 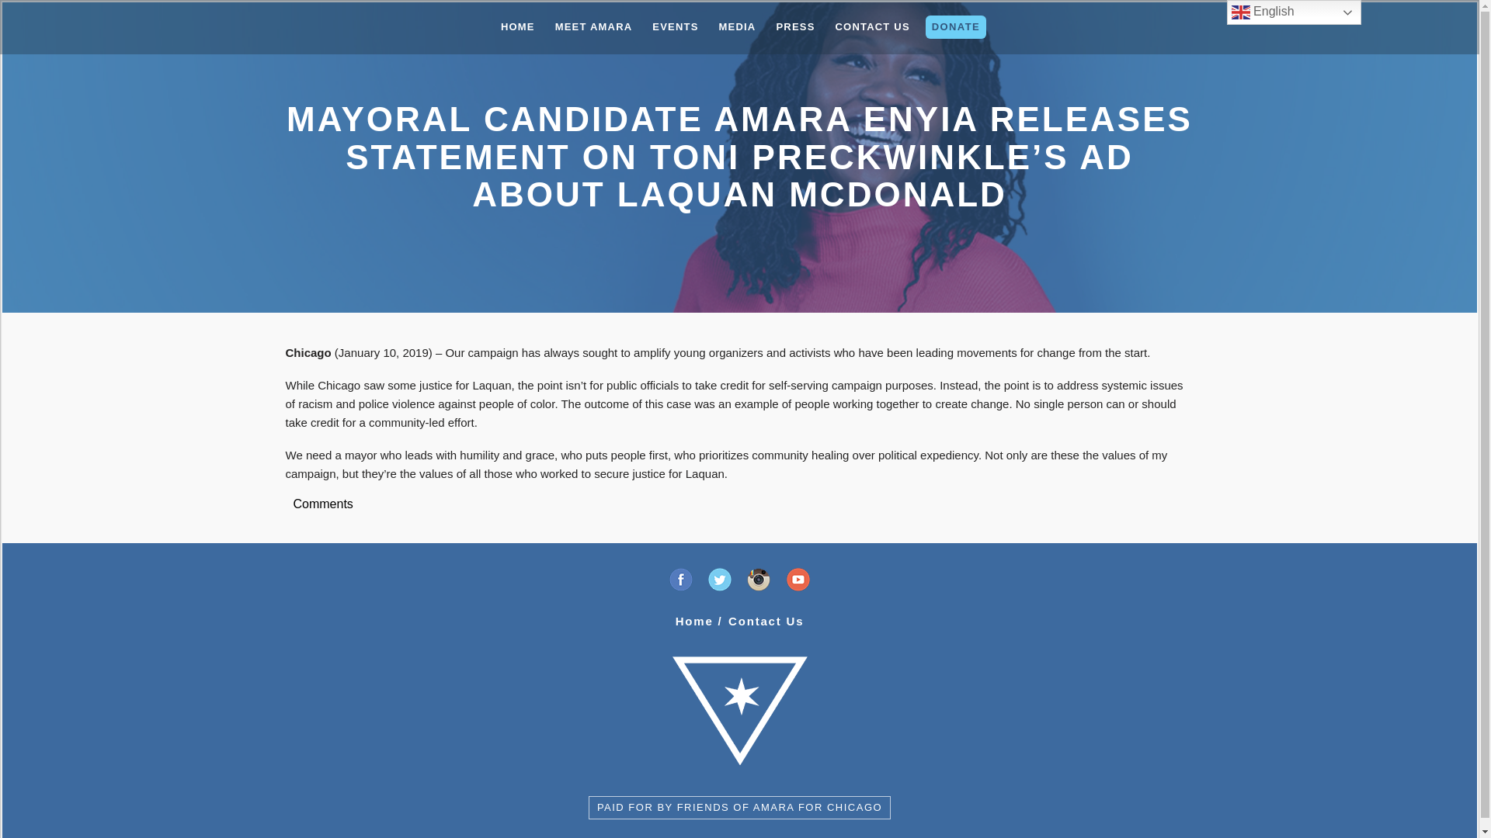 What do you see at coordinates (674, 26) in the screenshot?
I see `EVENTS` at bounding box center [674, 26].